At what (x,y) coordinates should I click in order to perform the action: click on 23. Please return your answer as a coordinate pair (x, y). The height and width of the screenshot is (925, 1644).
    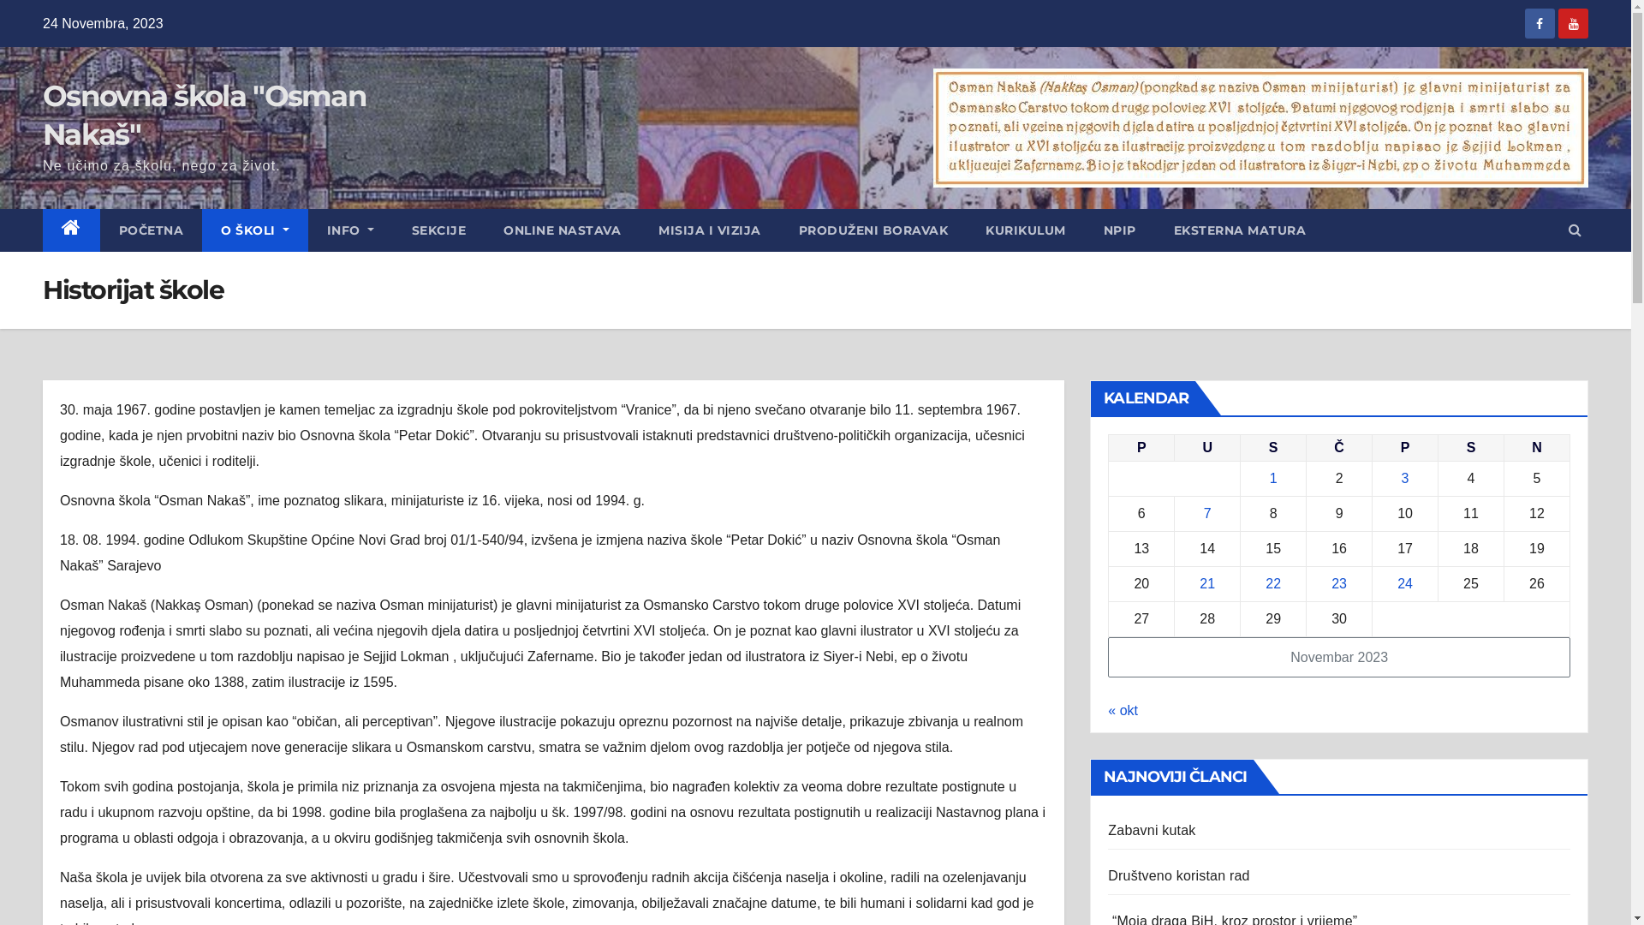
    Looking at the image, I should click on (1339, 584).